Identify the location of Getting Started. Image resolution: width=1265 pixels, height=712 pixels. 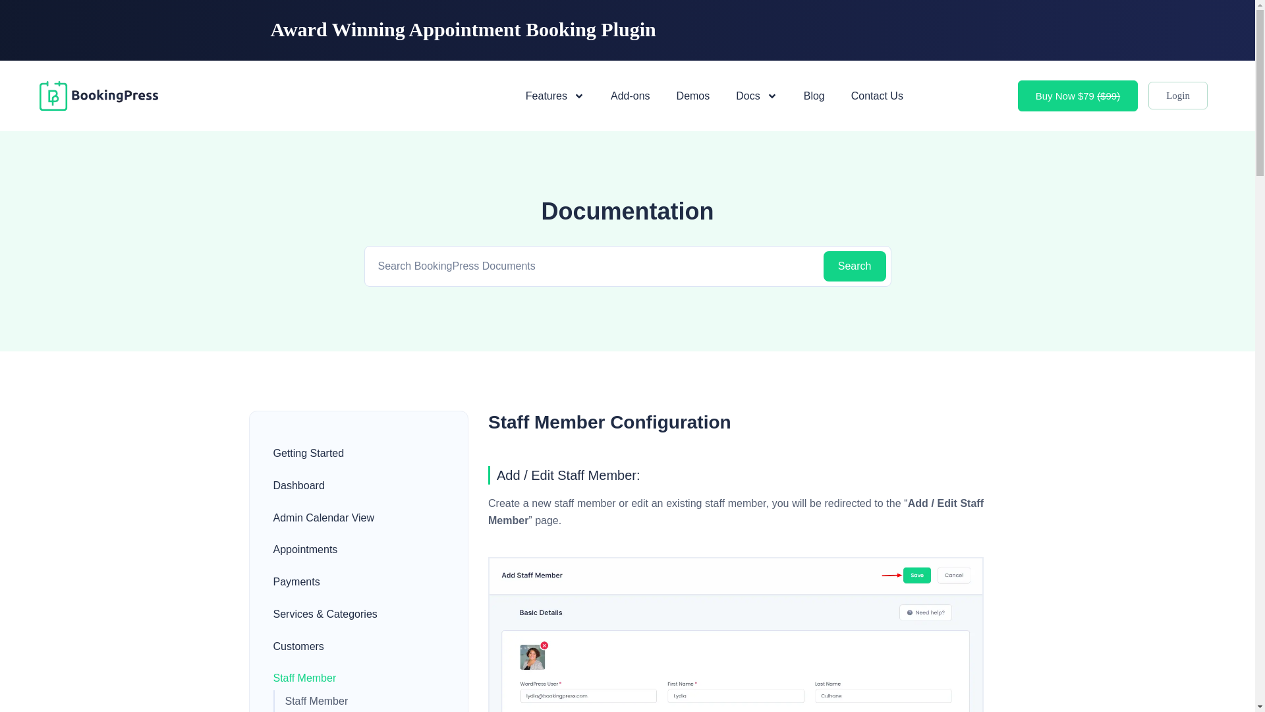
(357, 454).